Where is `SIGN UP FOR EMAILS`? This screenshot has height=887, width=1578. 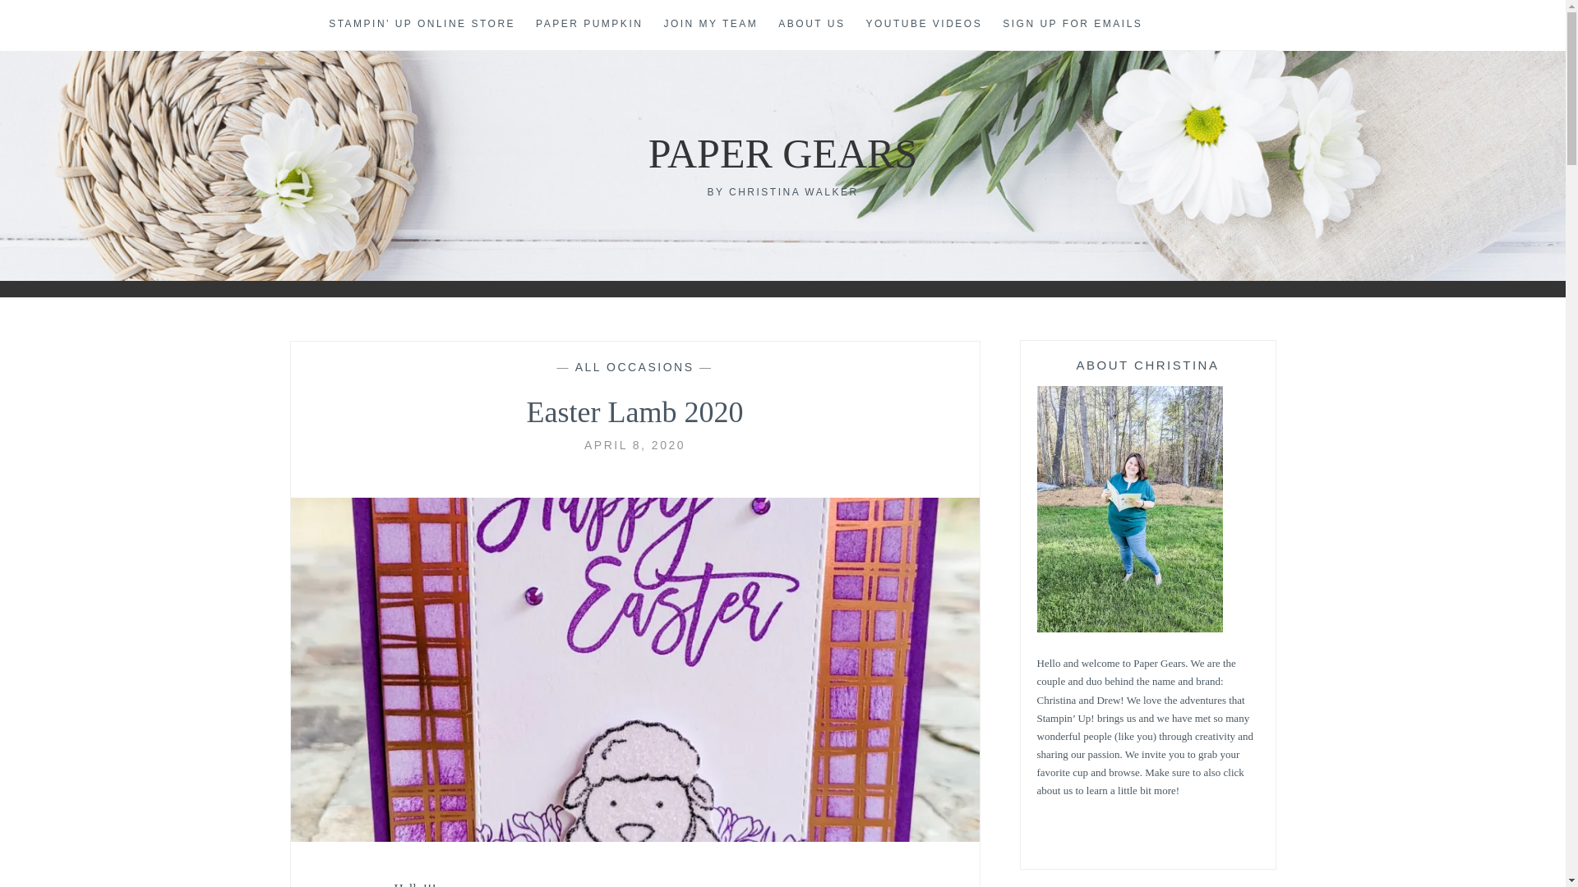
SIGN UP FOR EMAILS is located at coordinates (1072, 25).